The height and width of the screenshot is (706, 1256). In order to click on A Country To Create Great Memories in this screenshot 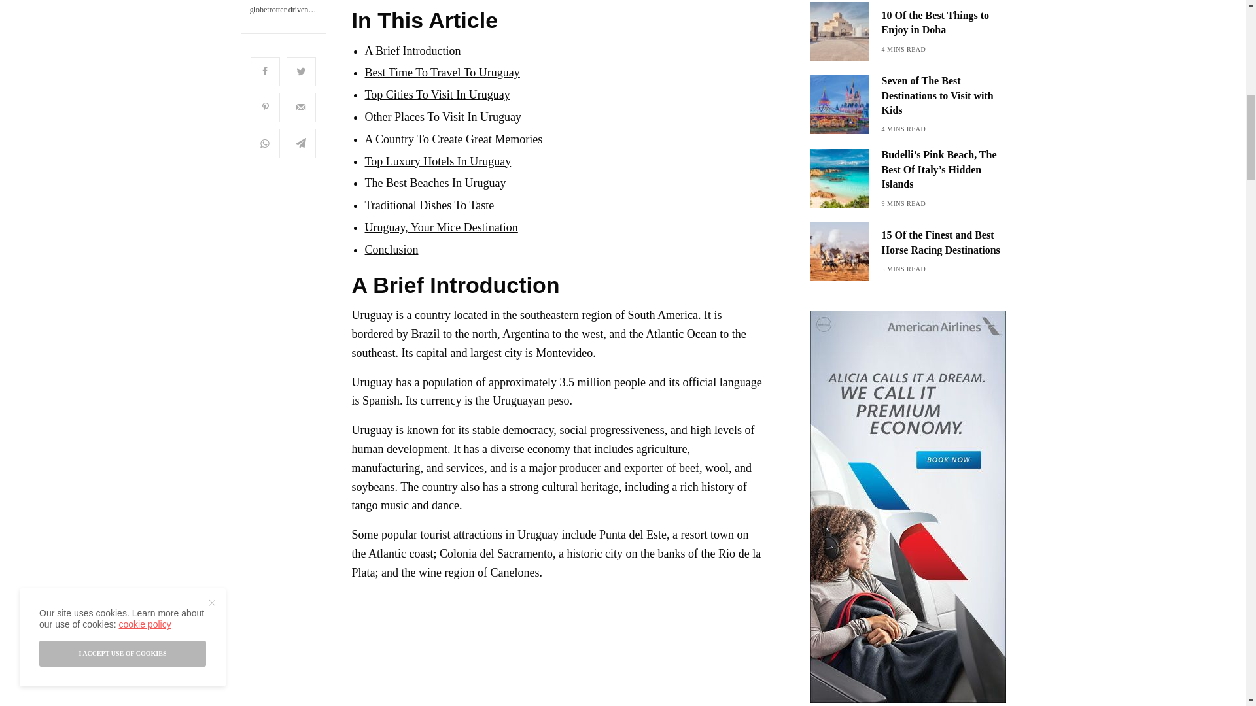, I will do `click(454, 139)`.